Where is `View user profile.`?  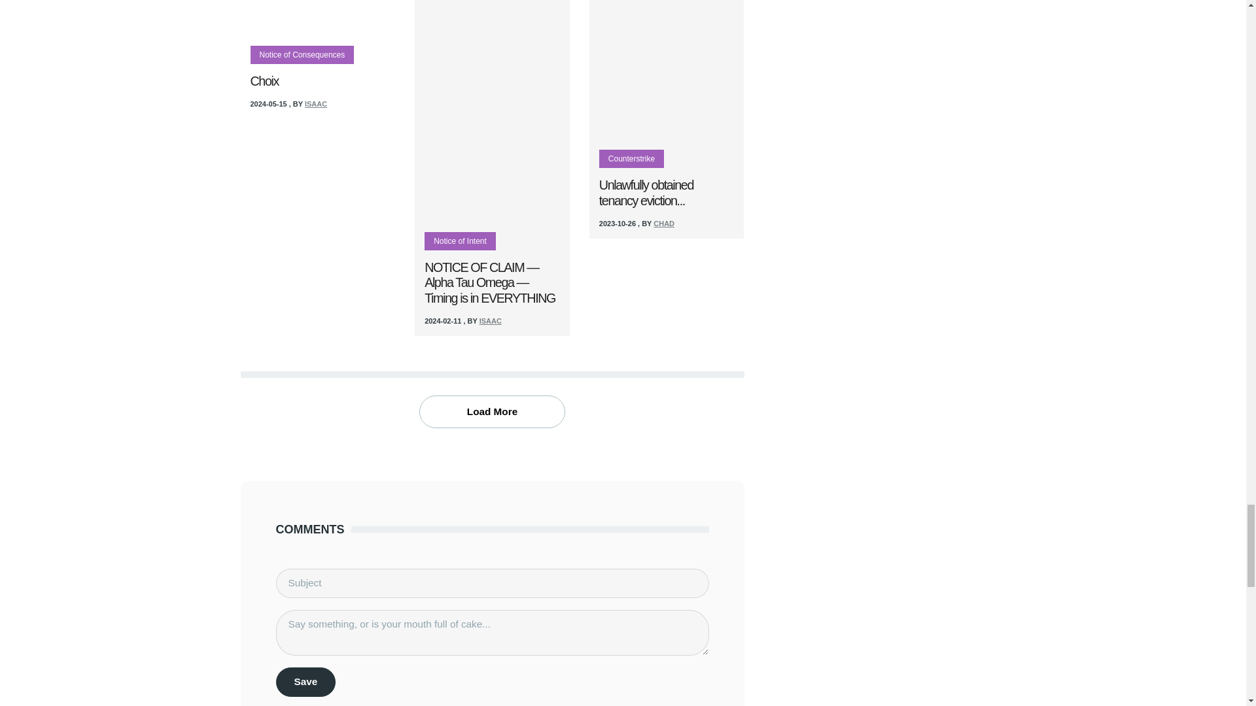 View user profile. is located at coordinates (315, 104).